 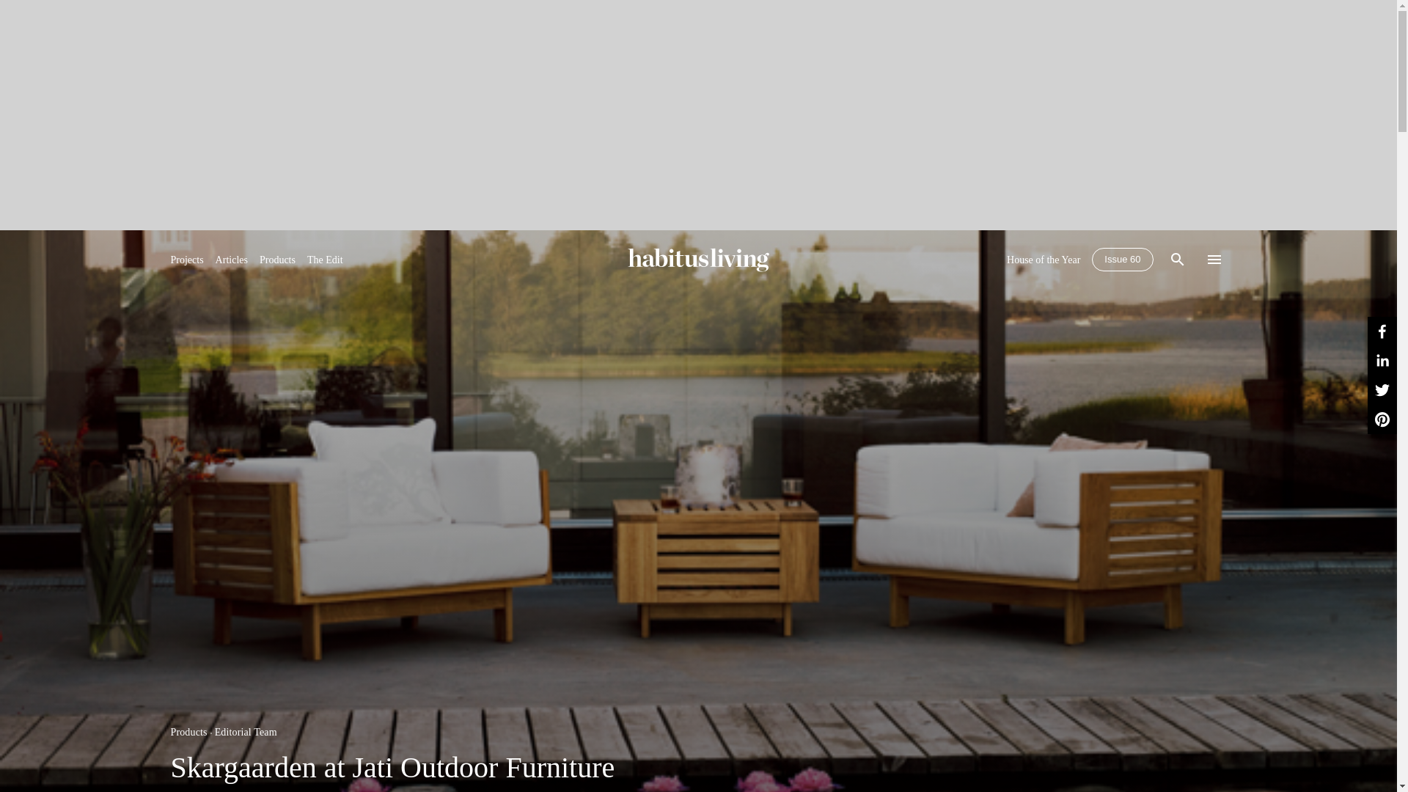 What do you see at coordinates (231, 260) in the screenshot?
I see `Articles` at bounding box center [231, 260].